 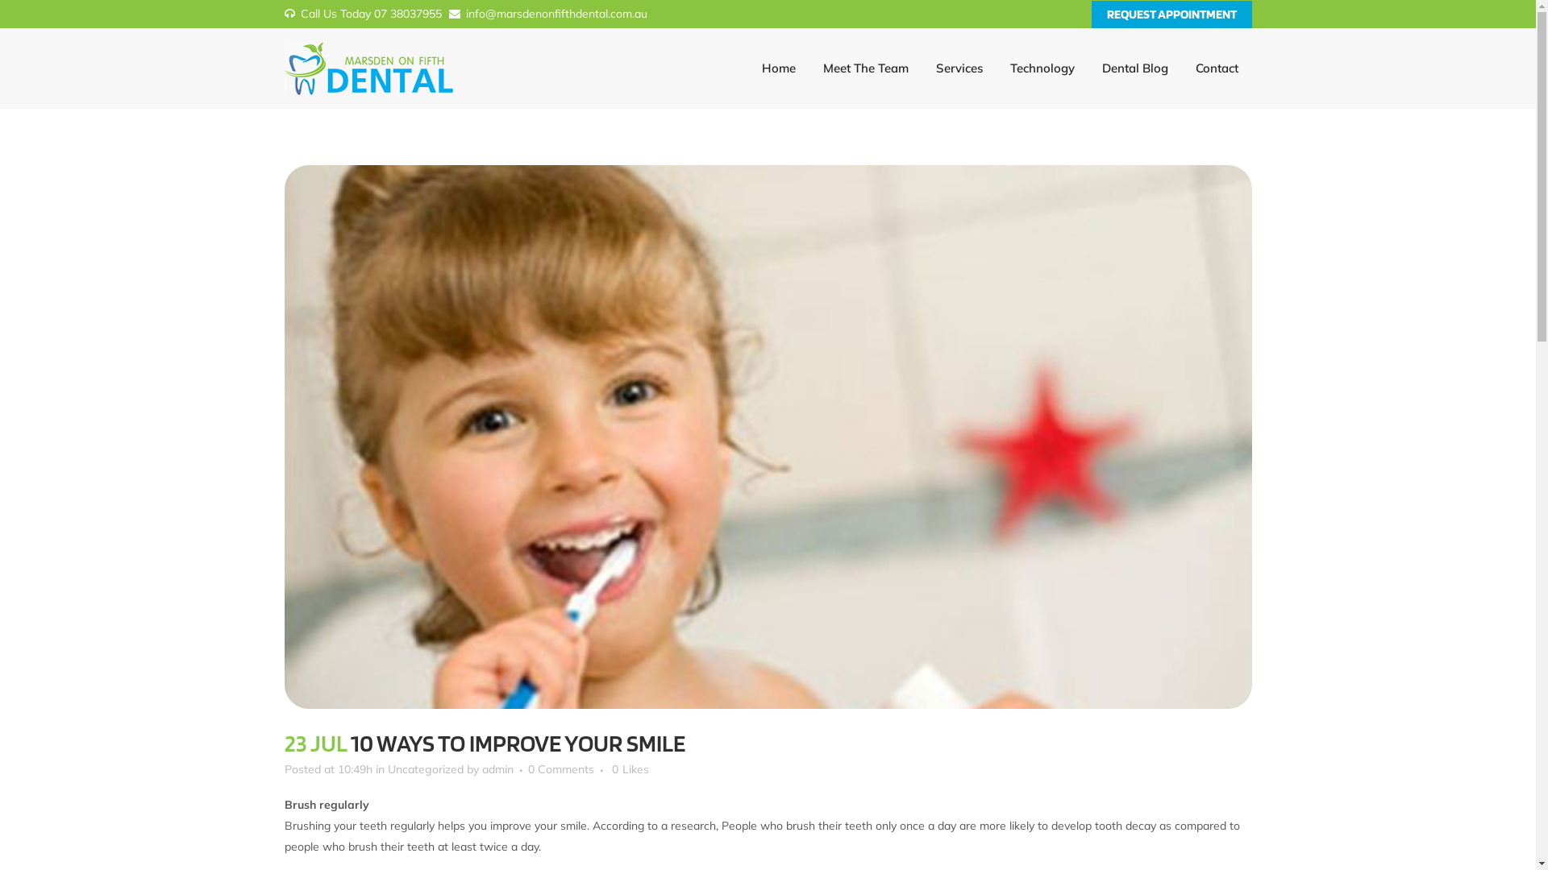 What do you see at coordinates (560, 769) in the screenshot?
I see `0 Comments` at bounding box center [560, 769].